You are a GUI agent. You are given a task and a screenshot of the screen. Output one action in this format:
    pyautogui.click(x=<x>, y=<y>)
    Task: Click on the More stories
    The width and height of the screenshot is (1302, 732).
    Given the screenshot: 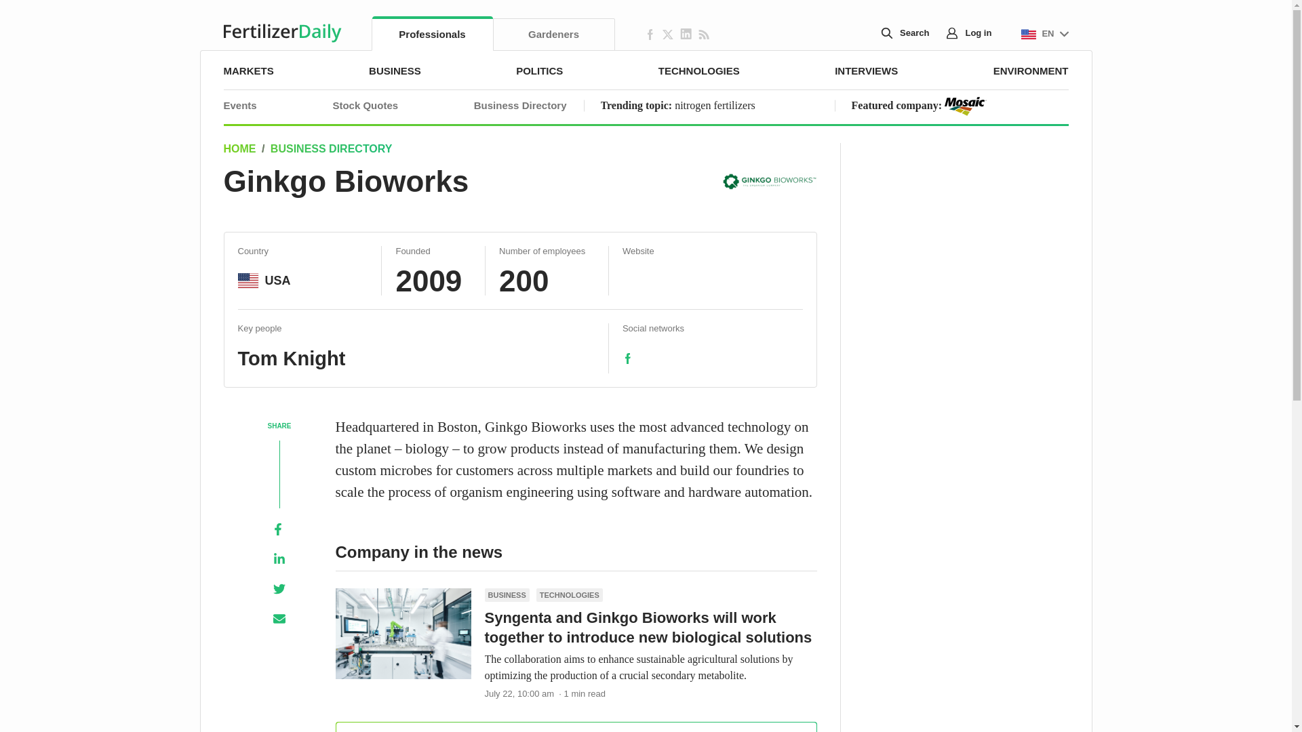 What is the action you would take?
    pyautogui.click(x=575, y=727)
    